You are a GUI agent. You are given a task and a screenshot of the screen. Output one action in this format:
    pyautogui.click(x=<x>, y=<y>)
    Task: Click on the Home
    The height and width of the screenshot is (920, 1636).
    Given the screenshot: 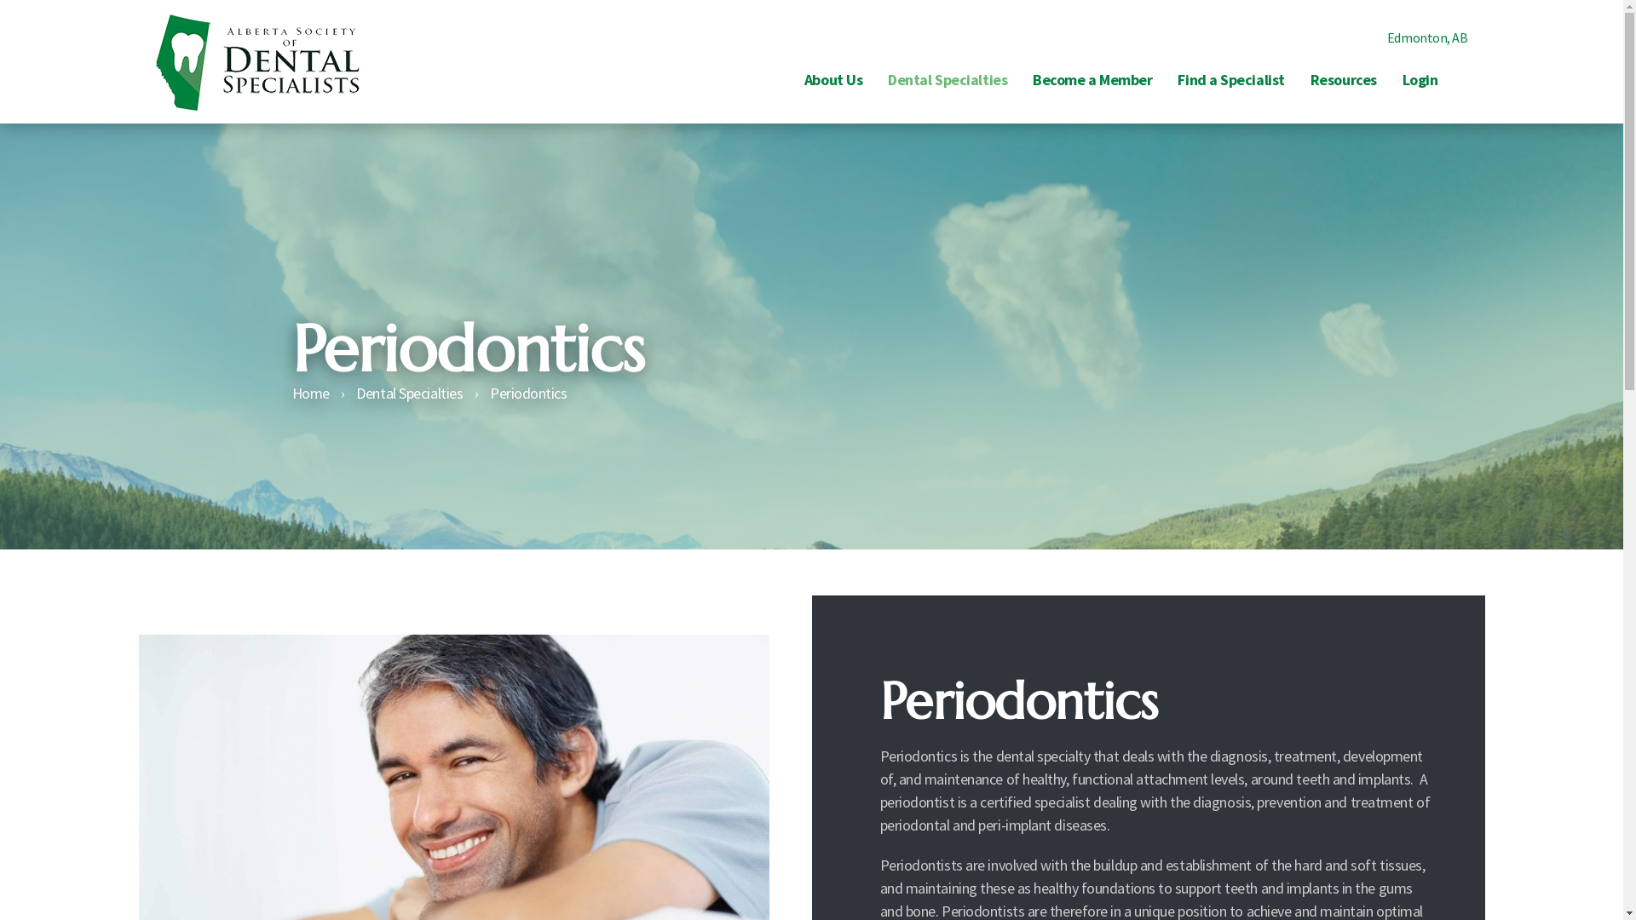 What is the action you would take?
    pyautogui.click(x=310, y=394)
    